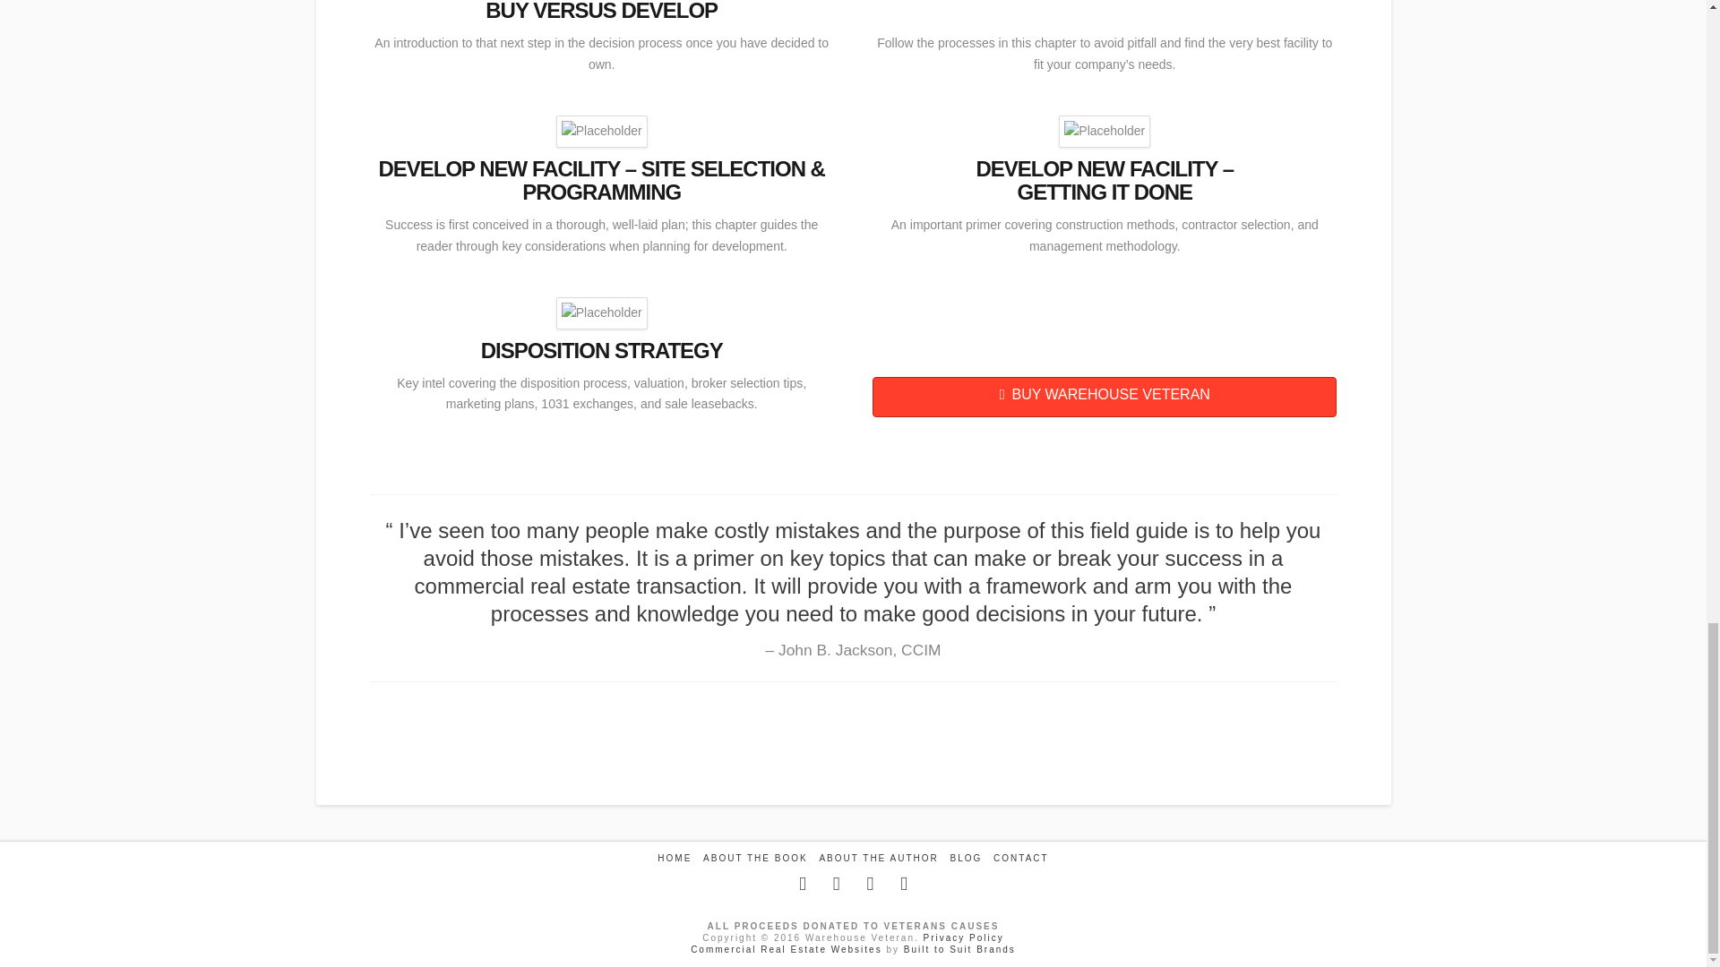 This screenshot has height=967, width=1720. Describe the element at coordinates (1021, 858) in the screenshot. I see `CONTACT` at that location.